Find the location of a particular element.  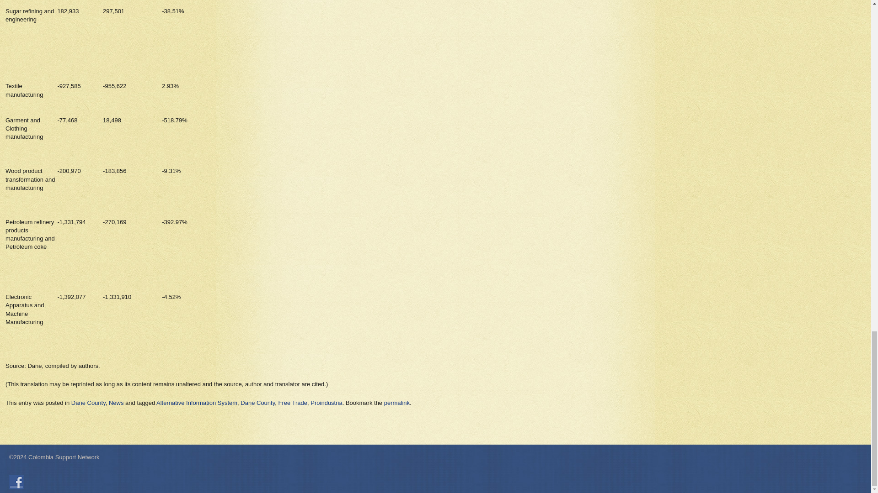

Dane County is located at coordinates (88, 402).